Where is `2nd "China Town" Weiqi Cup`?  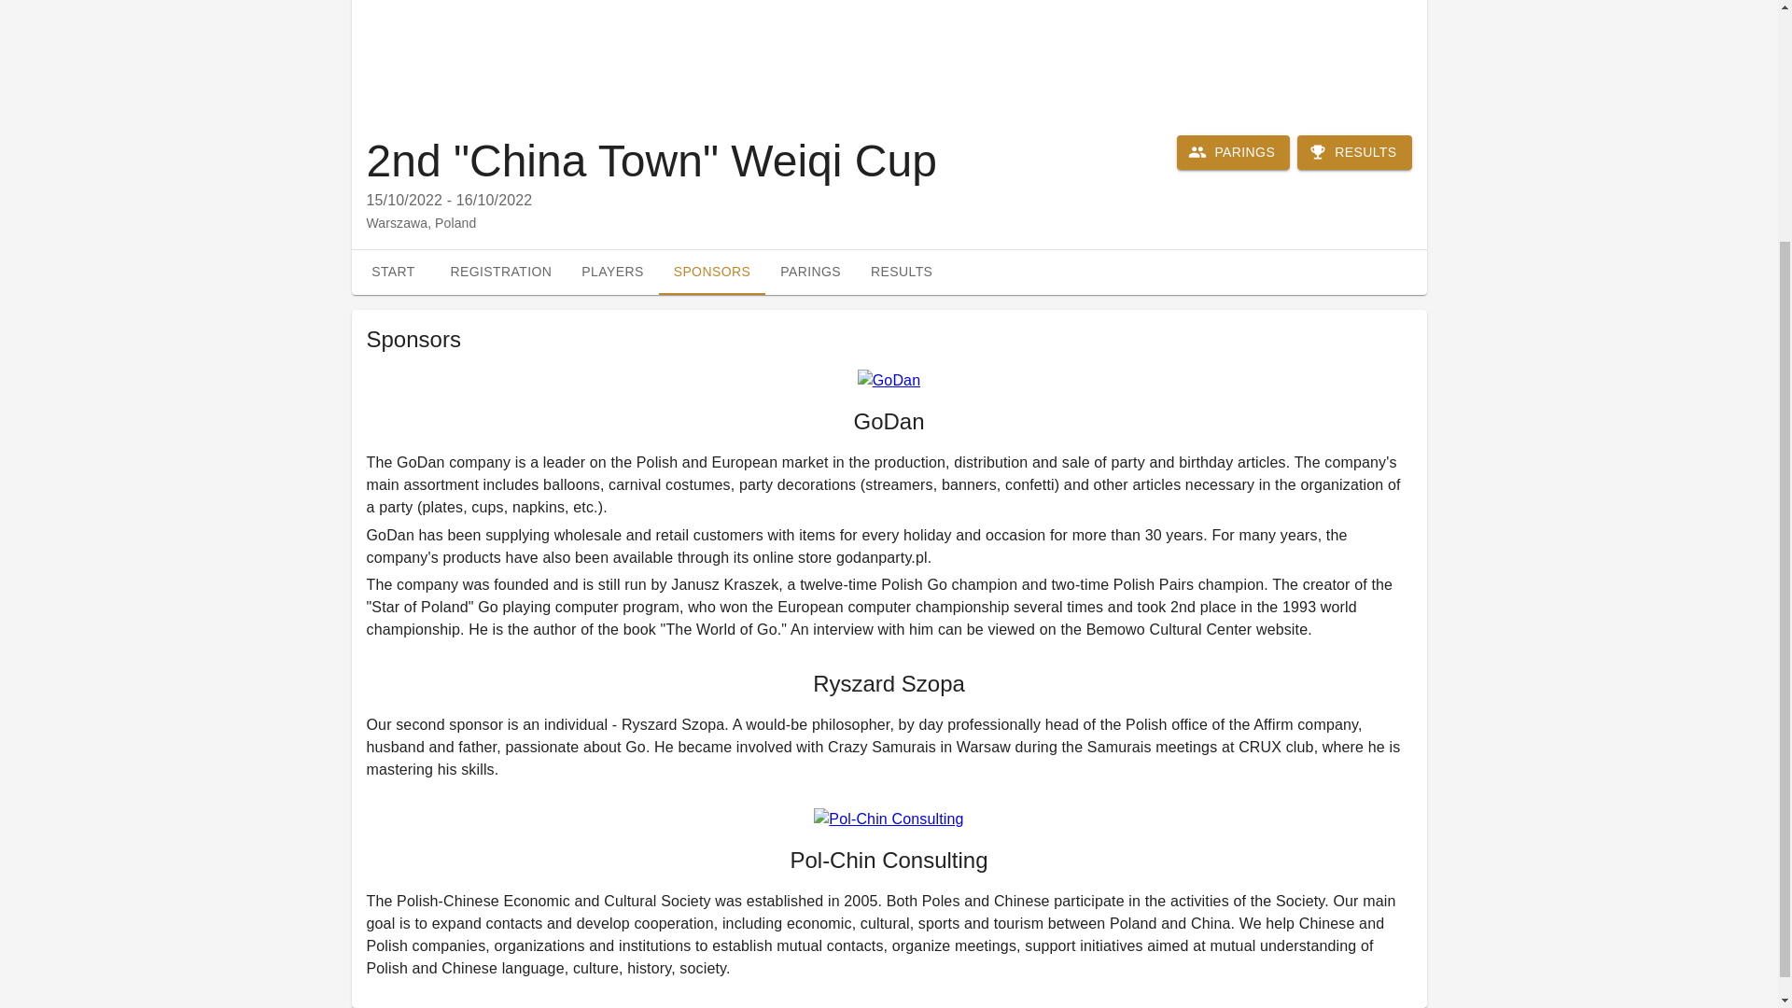
2nd "China Town" Weiqi Cup is located at coordinates (393, 273).